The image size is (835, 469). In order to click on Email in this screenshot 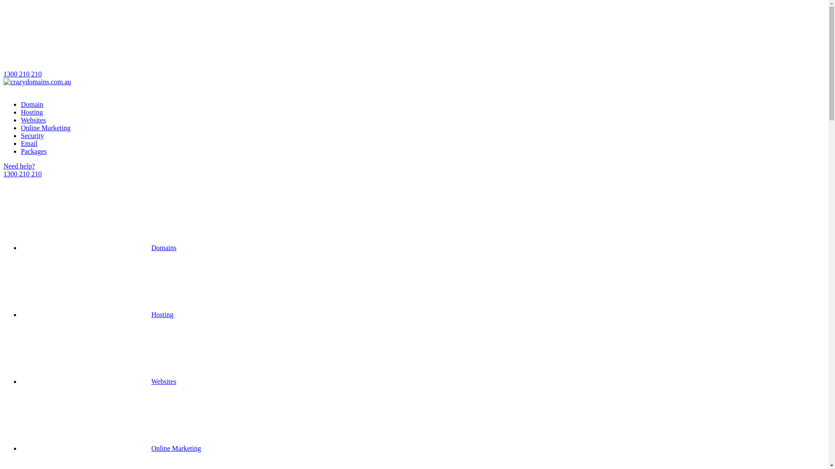, I will do `click(29, 143)`.